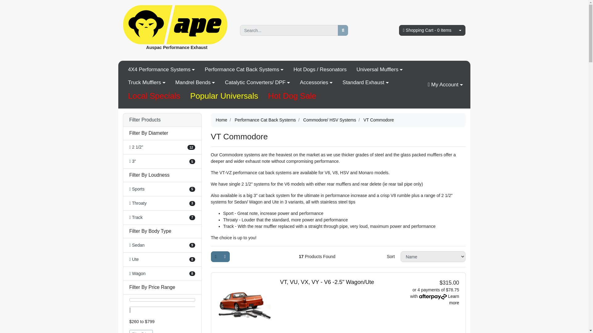 This screenshot has height=333, width=593. I want to click on Filter Price, so click(141, 331).